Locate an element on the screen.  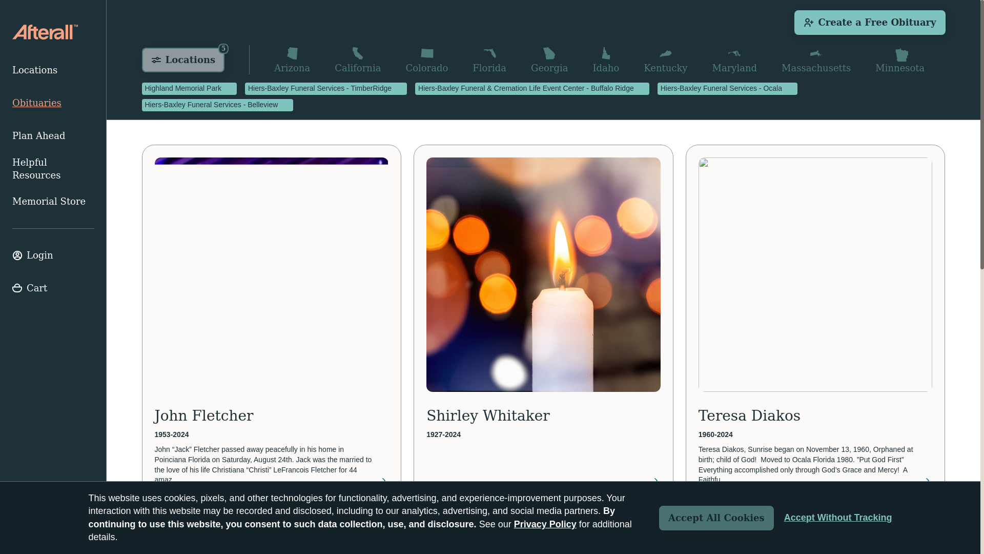
Refine by State: Florida is located at coordinates (489, 60).